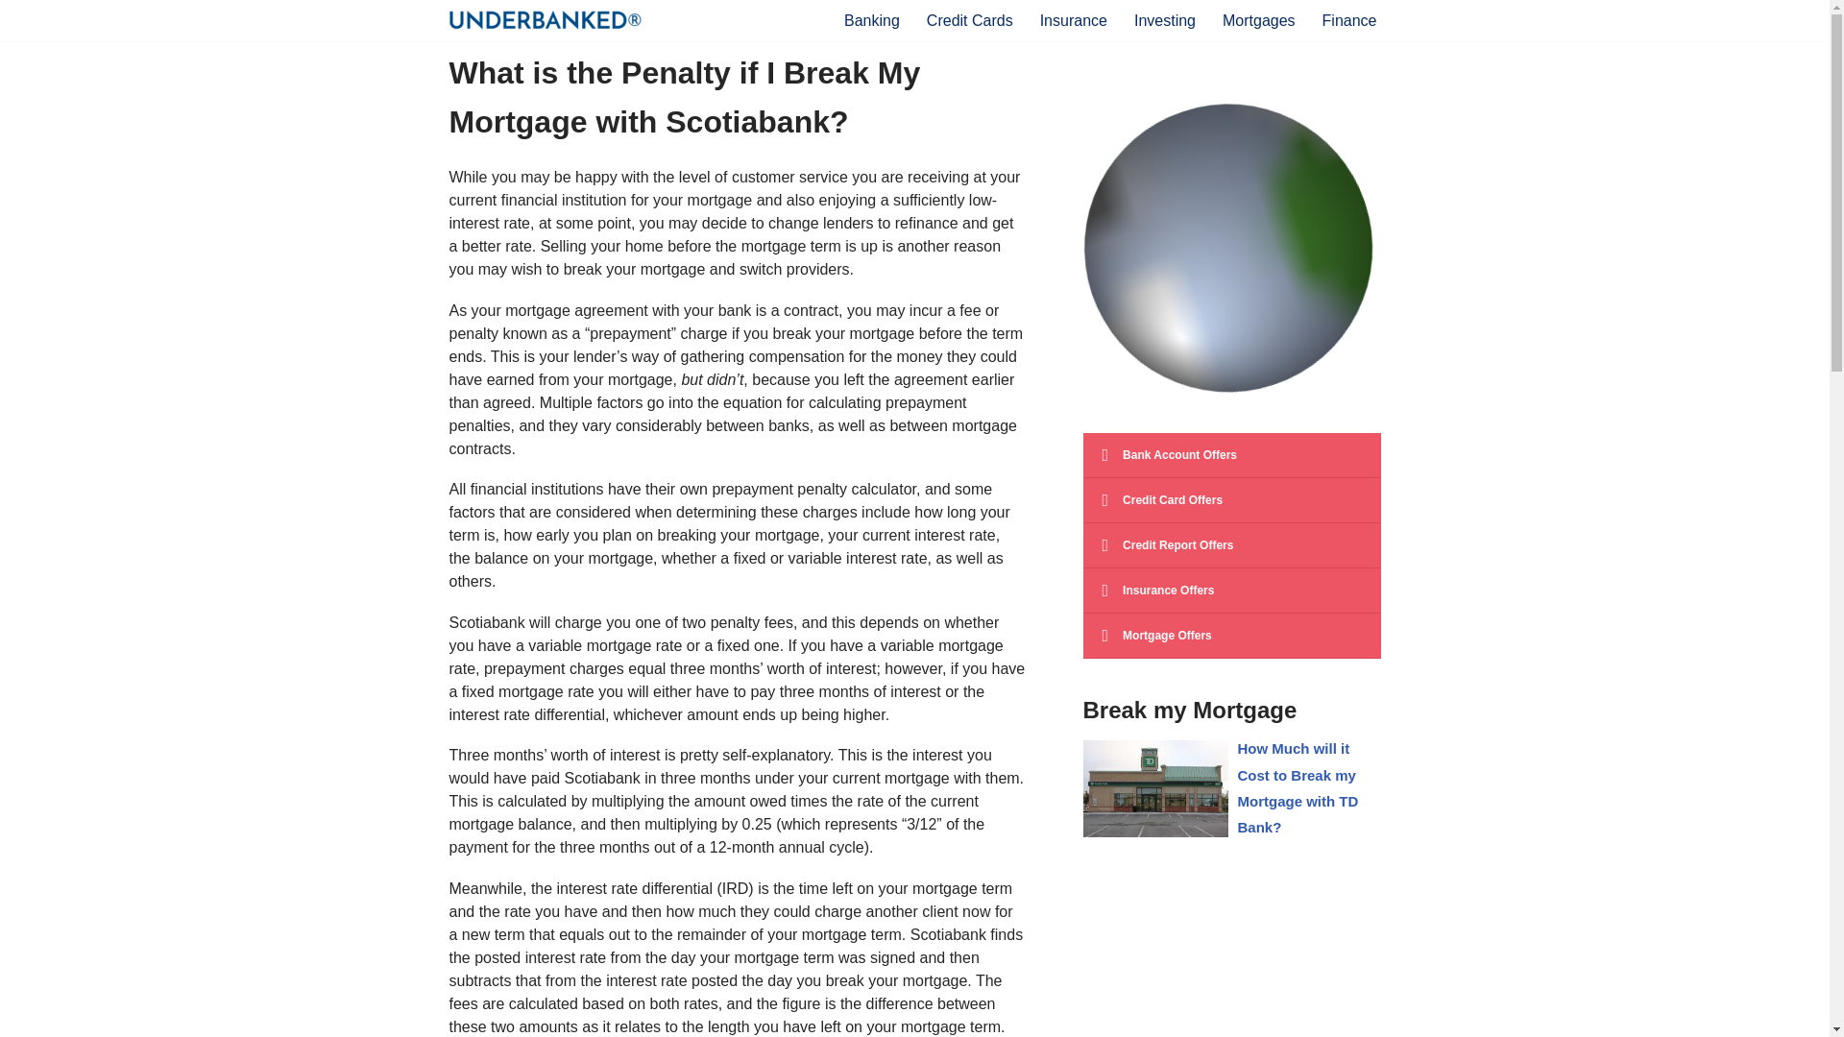 The width and height of the screenshot is (1844, 1037). Describe the element at coordinates (1232, 455) in the screenshot. I see `Bank Account Offers` at that location.